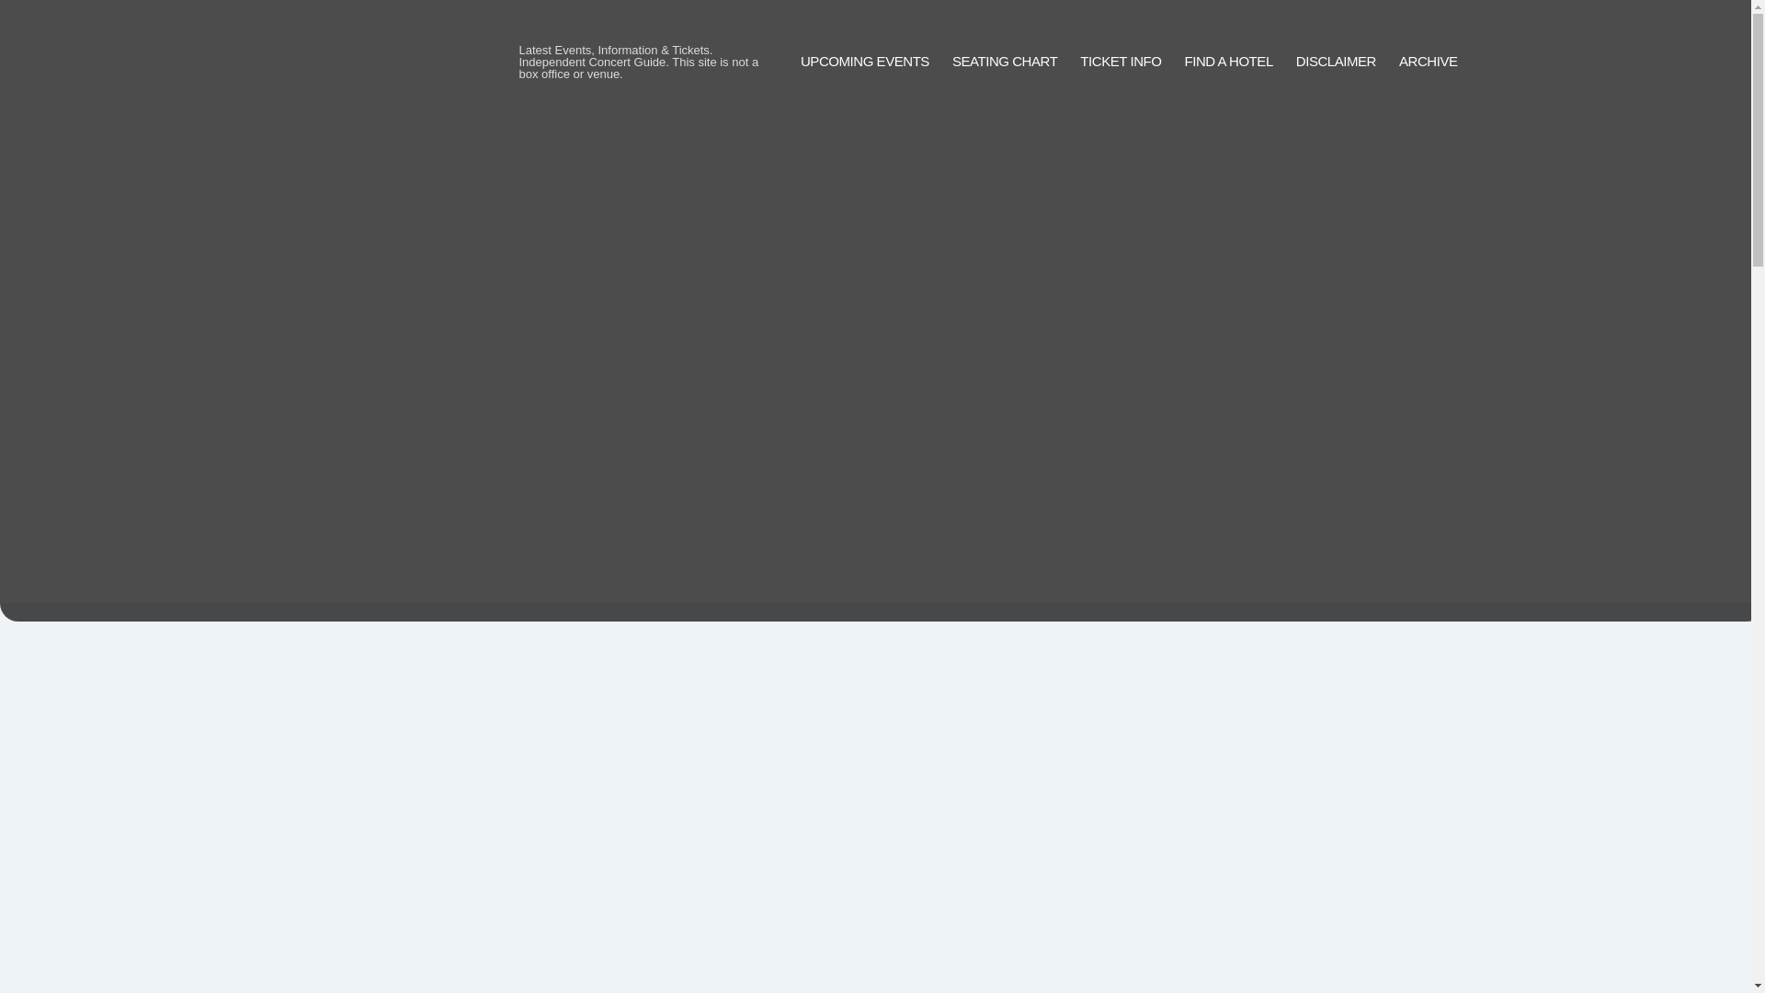  I want to click on TICKET INFO, so click(1121, 62).